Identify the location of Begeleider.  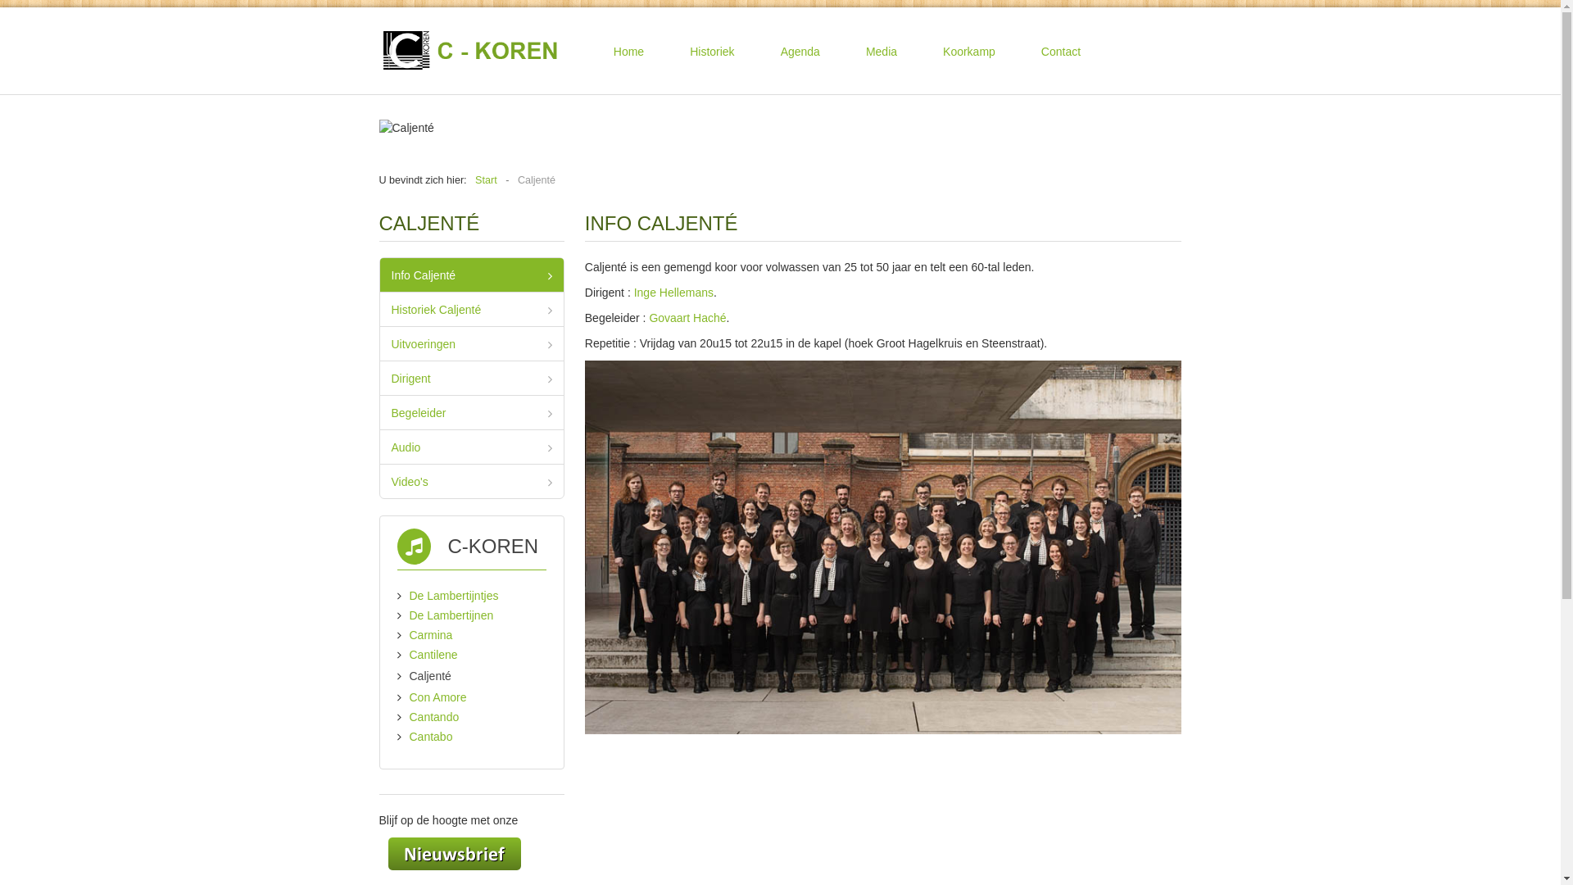
(472, 413).